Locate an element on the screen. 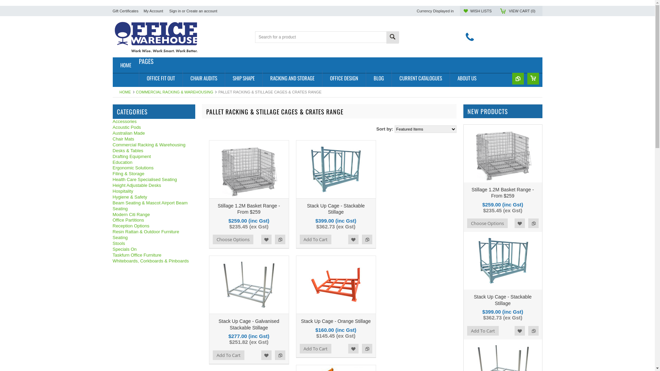  Stools is located at coordinates (154, 244).